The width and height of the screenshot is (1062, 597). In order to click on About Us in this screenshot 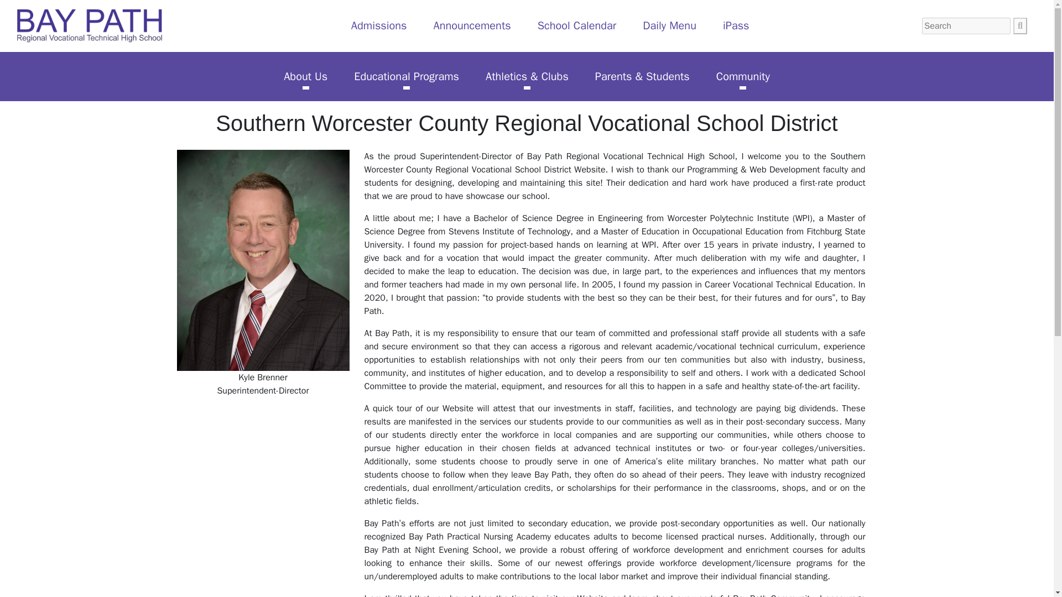, I will do `click(305, 76)`.